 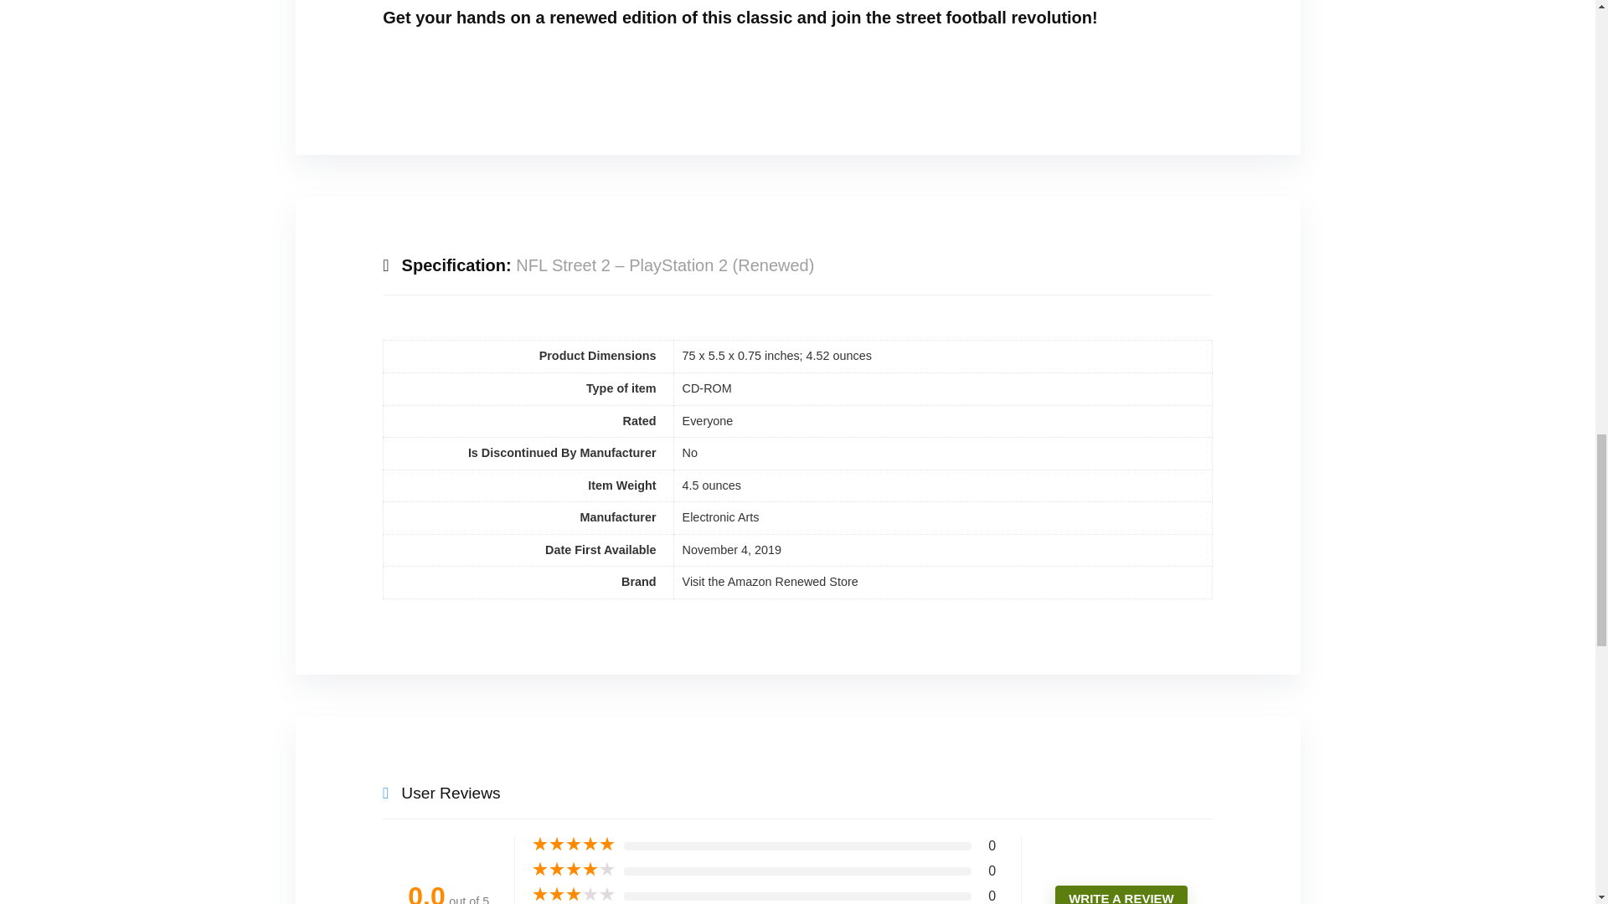 What do you see at coordinates (1121, 895) in the screenshot?
I see `WRITE A REVIEW` at bounding box center [1121, 895].